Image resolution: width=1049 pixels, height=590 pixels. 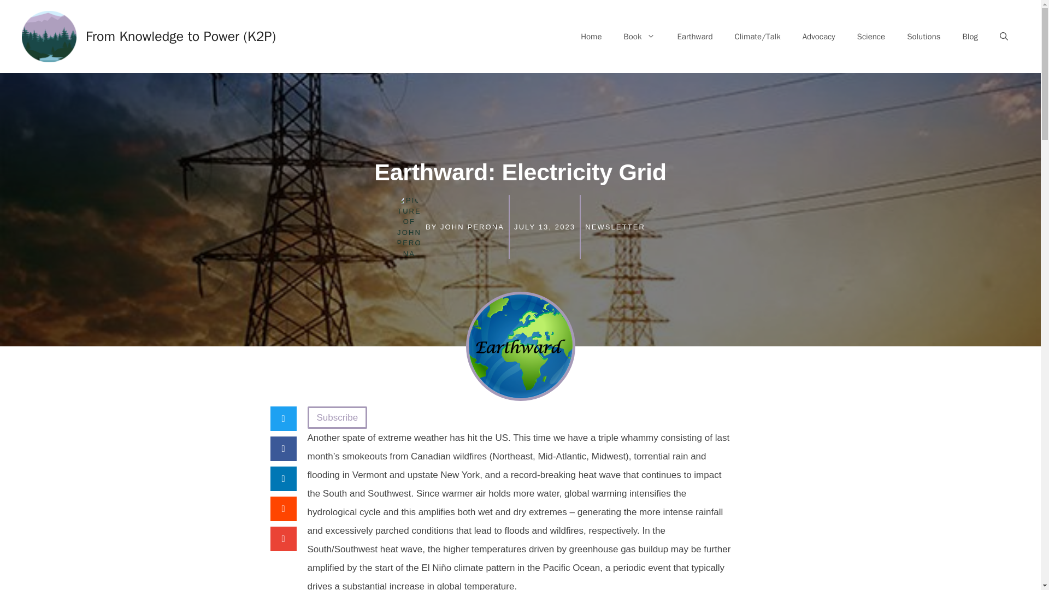 I want to click on Earthward, so click(x=695, y=36).